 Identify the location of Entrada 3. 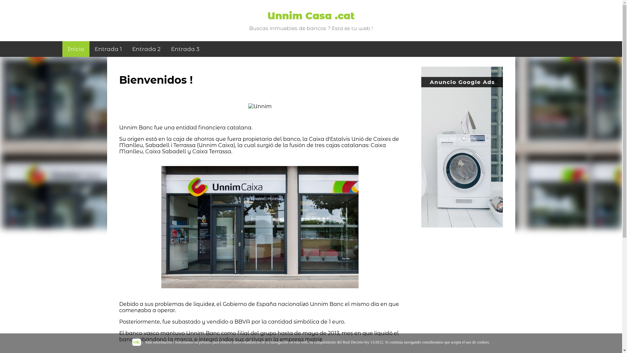
(185, 49).